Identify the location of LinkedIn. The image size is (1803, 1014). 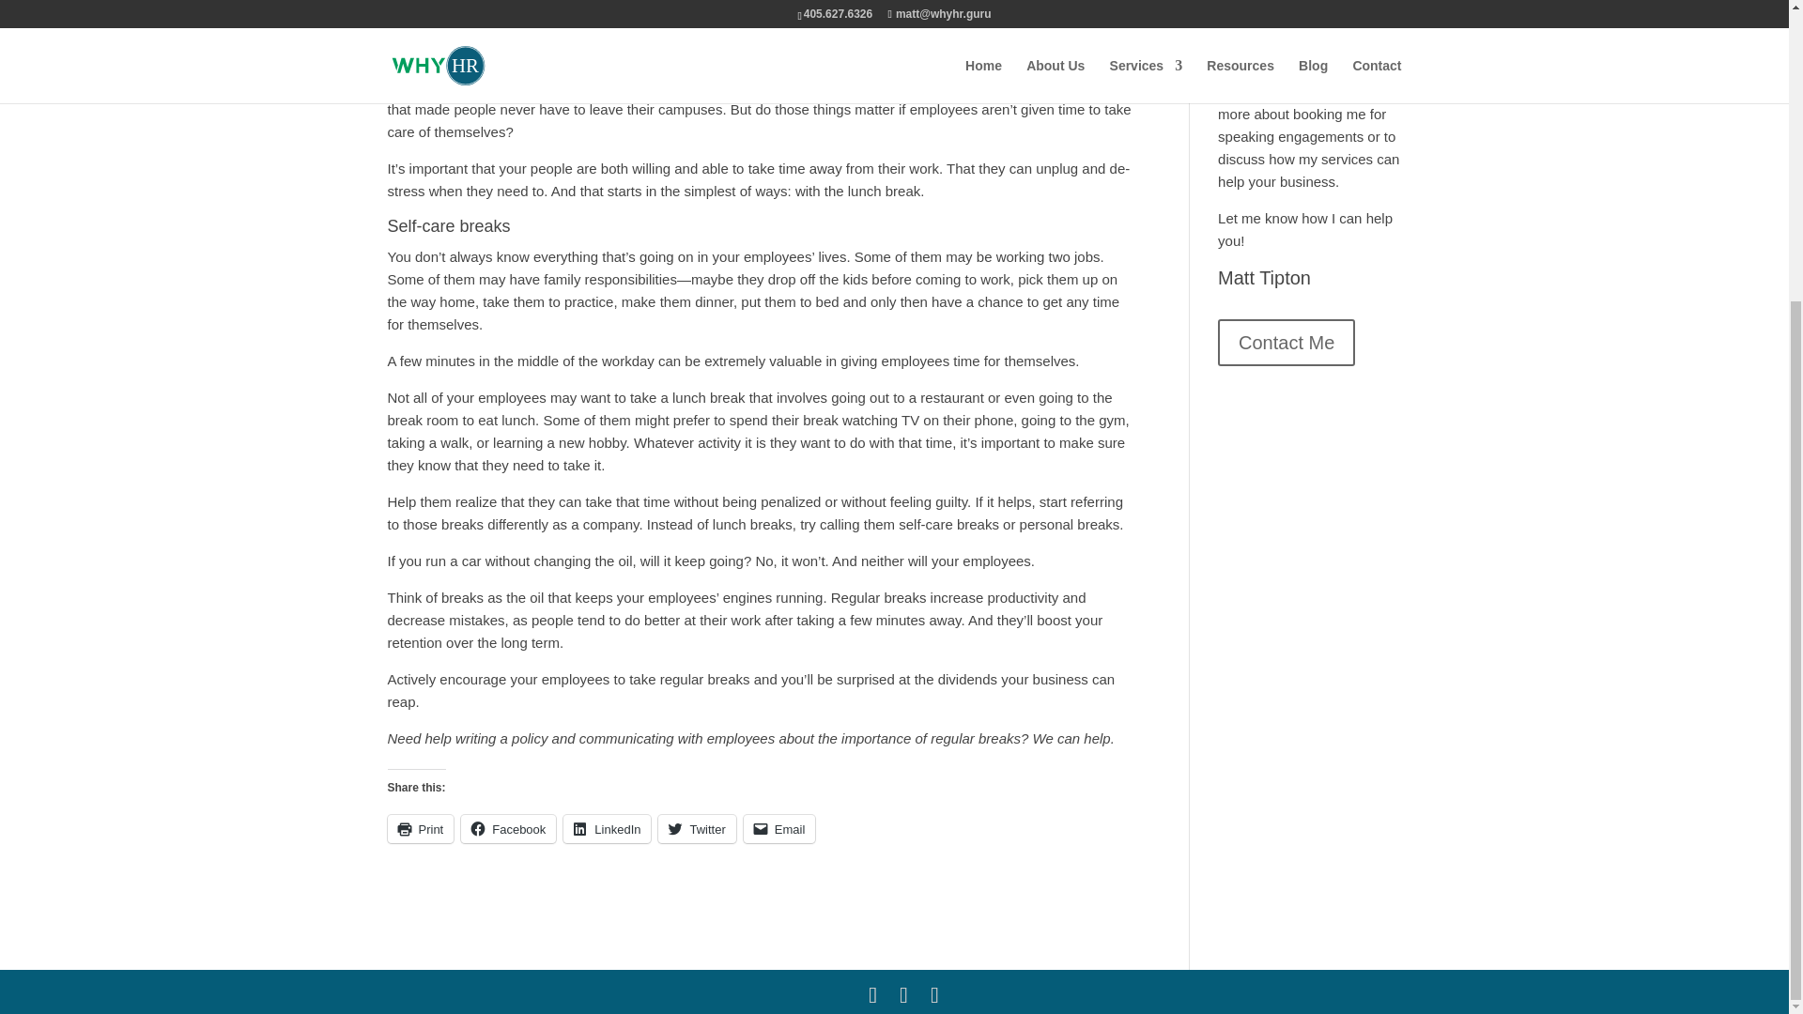
(607, 828).